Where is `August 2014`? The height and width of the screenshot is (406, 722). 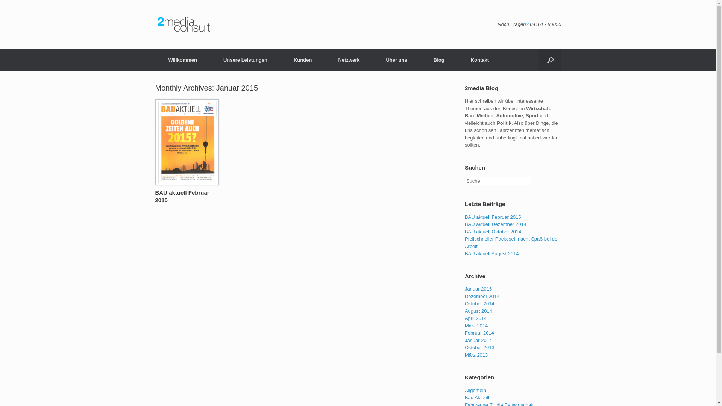
August 2014 is located at coordinates (478, 311).